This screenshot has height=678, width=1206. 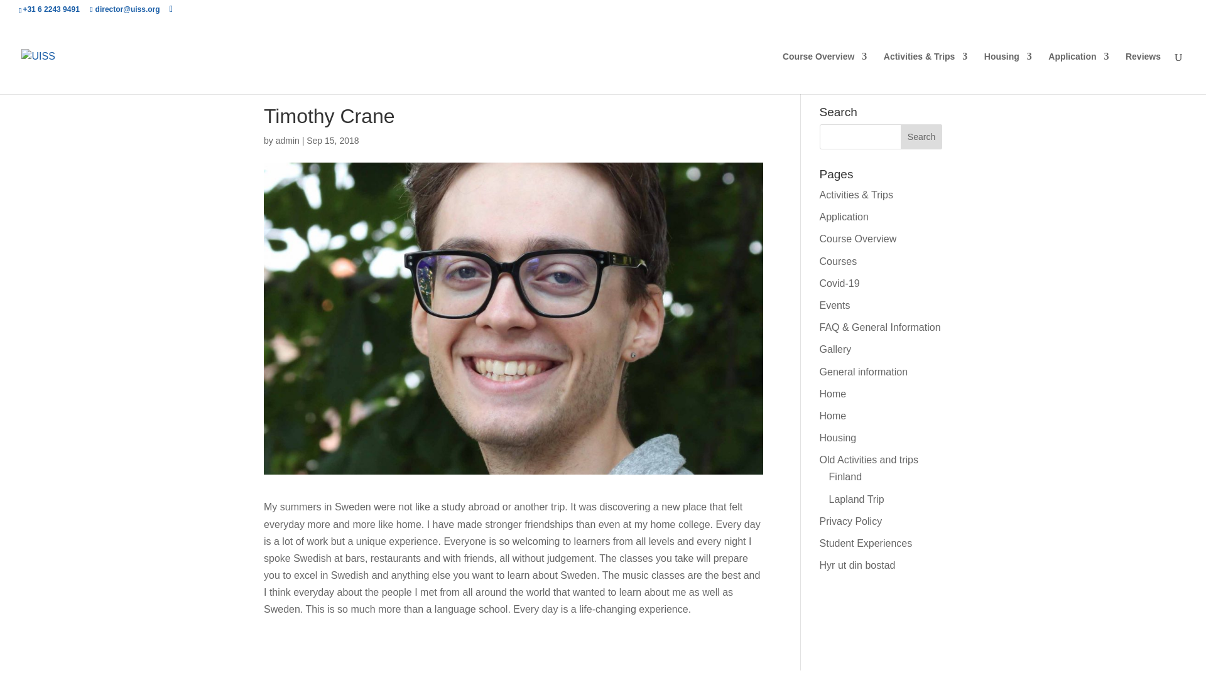 What do you see at coordinates (858, 239) in the screenshot?
I see `Course Overview` at bounding box center [858, 239].